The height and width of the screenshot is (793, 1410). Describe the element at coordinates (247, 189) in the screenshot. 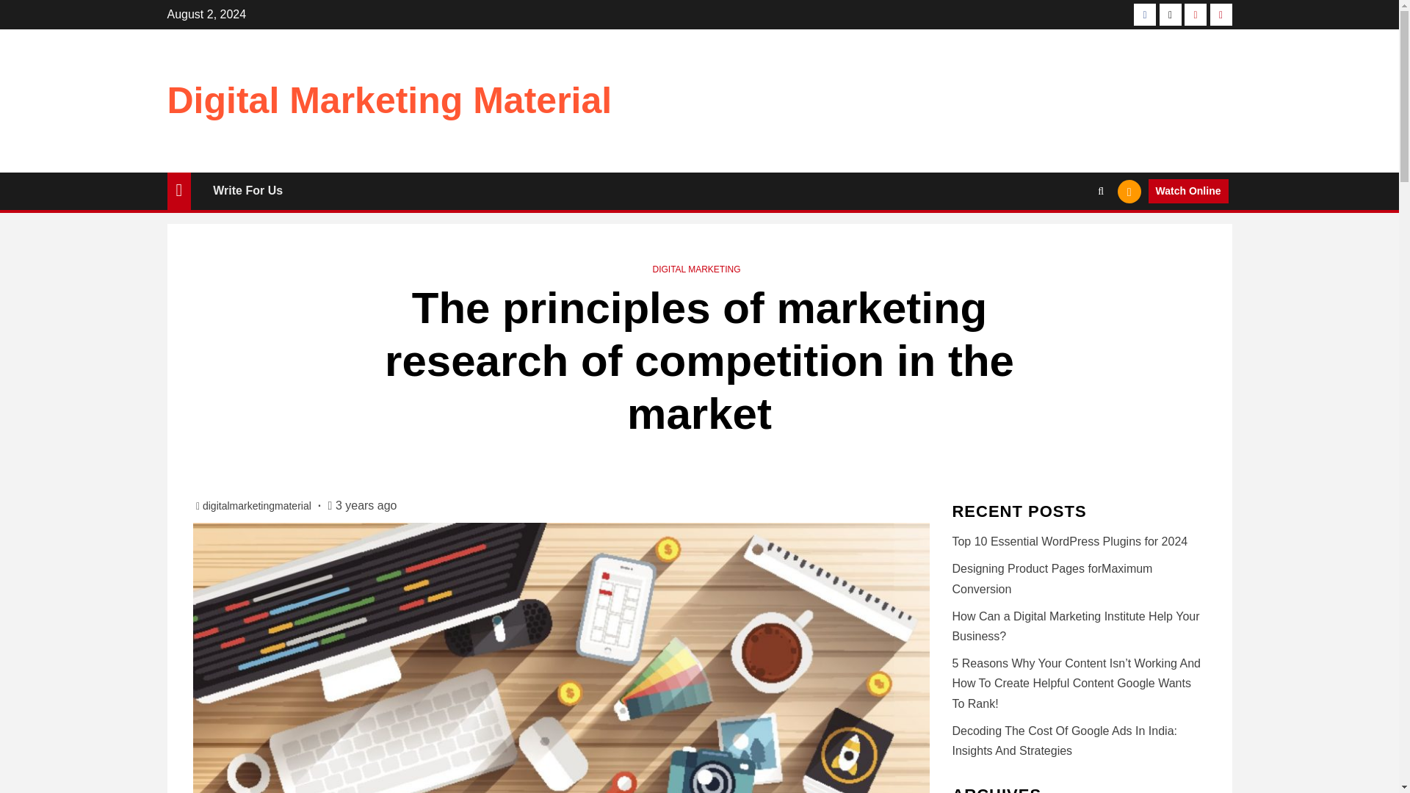

I see `Write For Us` at that location.